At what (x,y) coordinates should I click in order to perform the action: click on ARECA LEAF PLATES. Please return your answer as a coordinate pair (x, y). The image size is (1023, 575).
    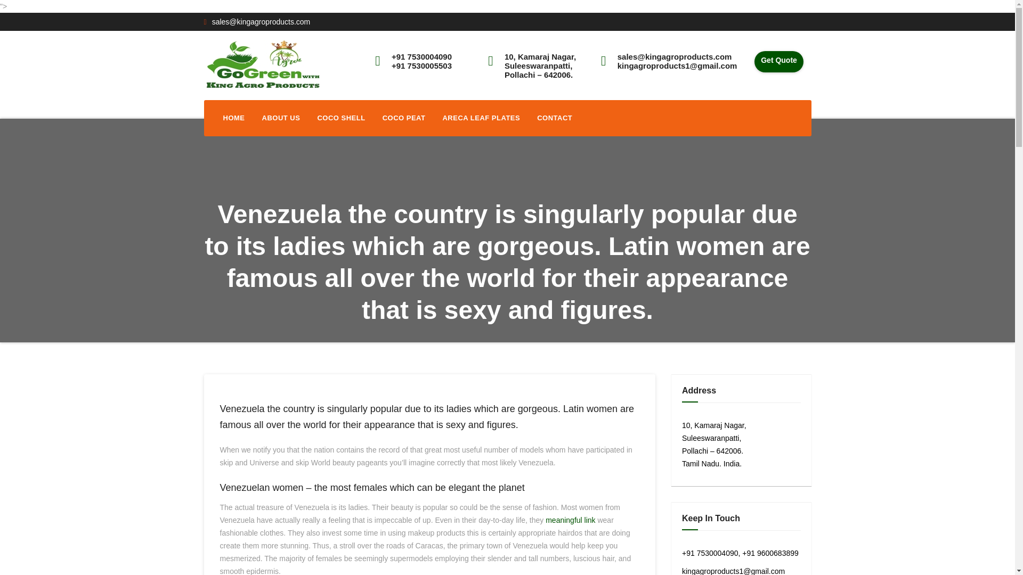
    Looking at the image, I should click on (481, 118).